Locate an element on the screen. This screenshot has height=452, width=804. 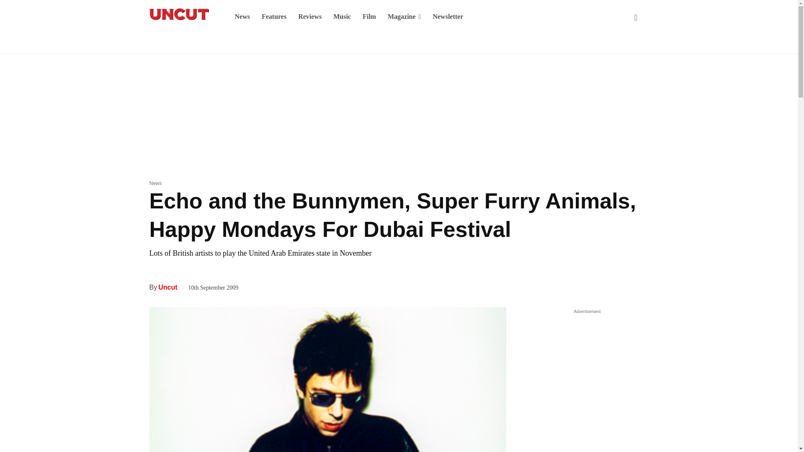
View all posts in News is located at coordinates (155, 183).